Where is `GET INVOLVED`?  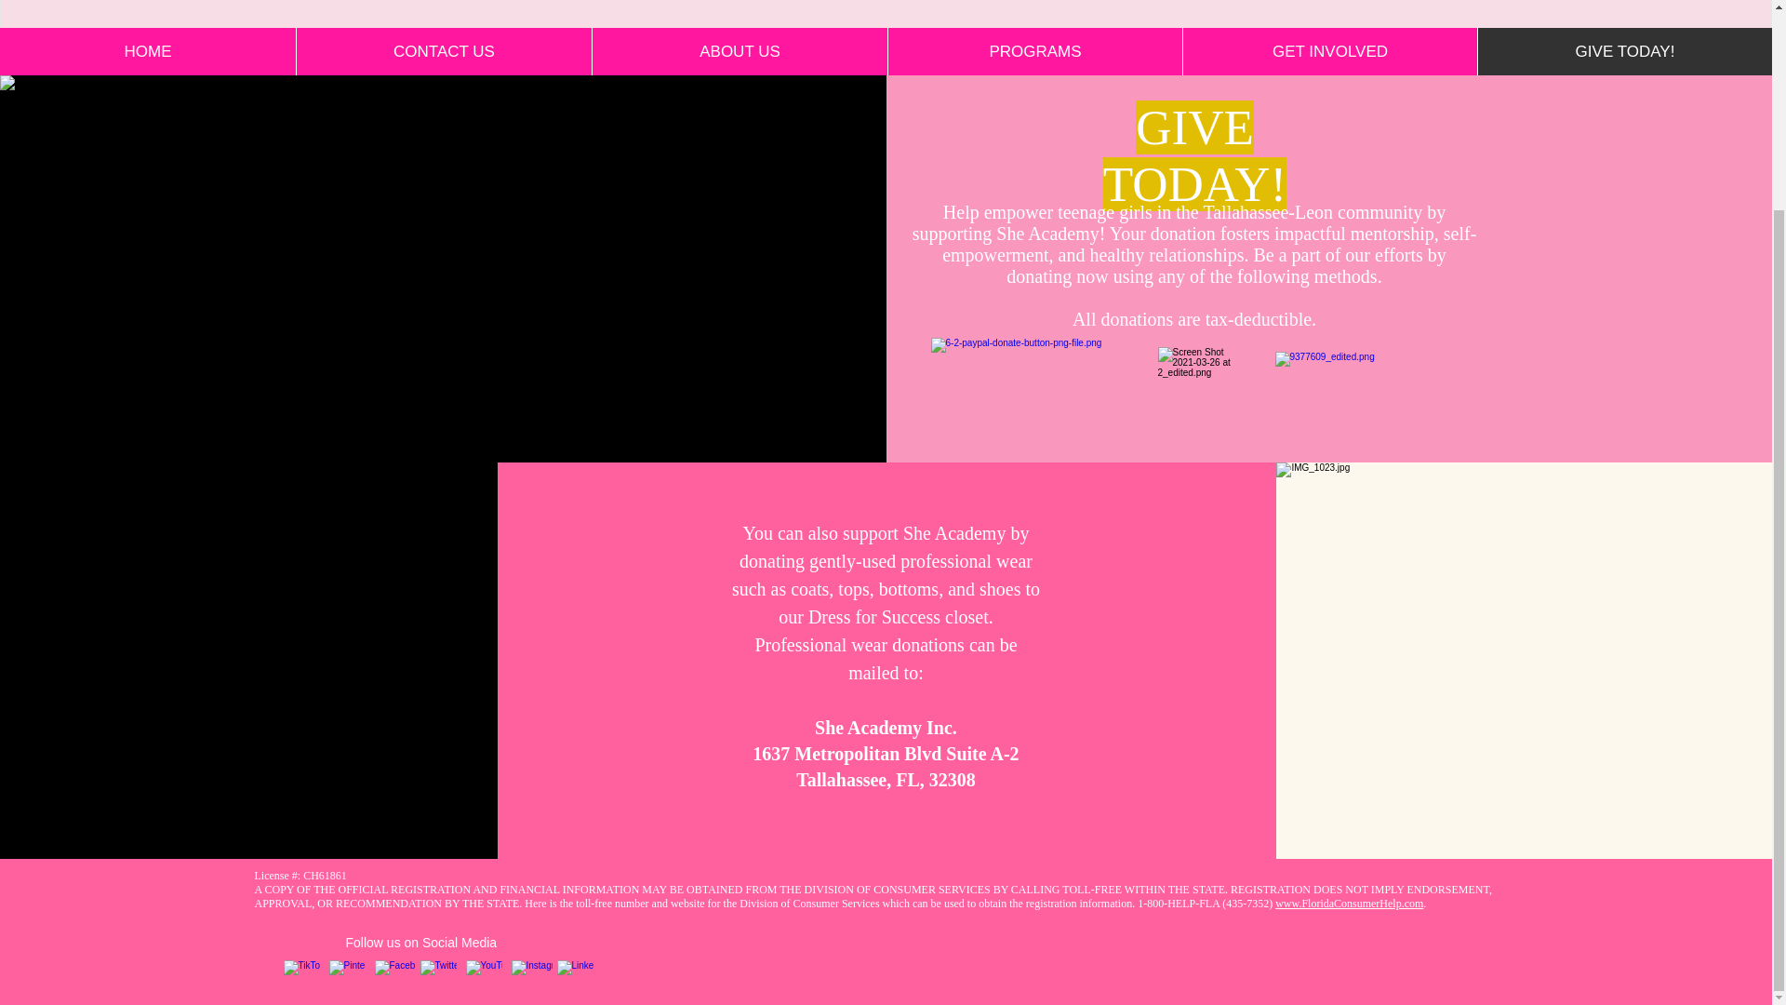
GET INVOLVED is located at coordinates (1329, 52).